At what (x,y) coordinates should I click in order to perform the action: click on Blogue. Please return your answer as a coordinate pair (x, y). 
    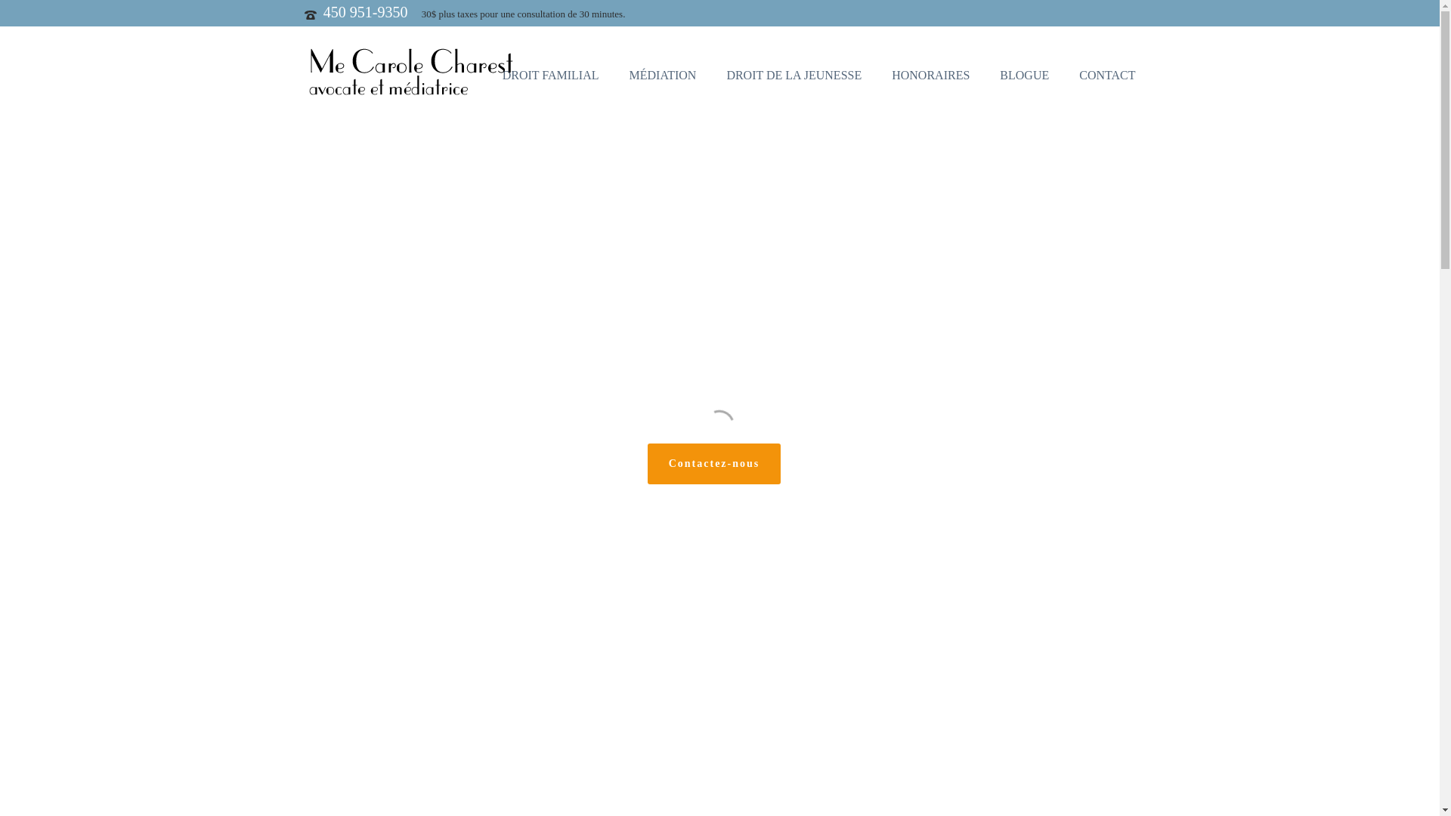
    Looking at the image, I should click on (766, 598).